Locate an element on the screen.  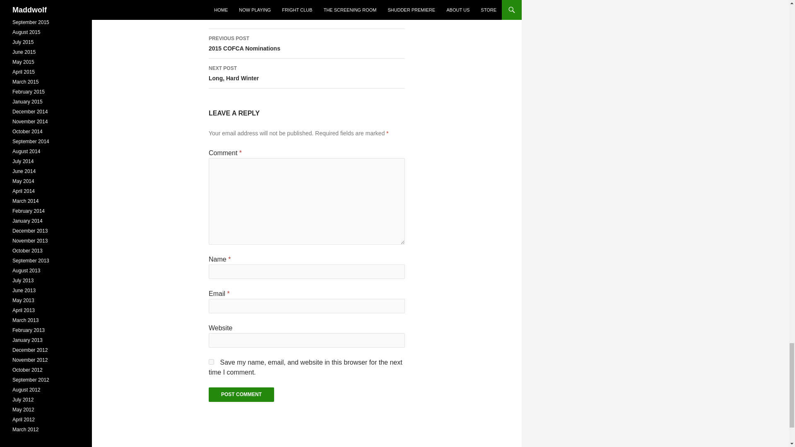
Post Comment is located at coordinates (241, 394).